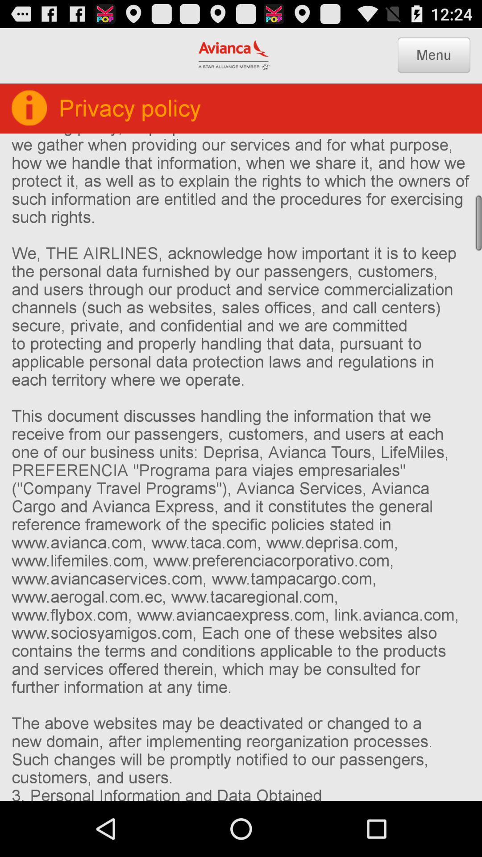 The image size is (482, 857). Describe the element at coordinates (434, 54) in the screenshot. I see `scroll to the menu button` at that location.